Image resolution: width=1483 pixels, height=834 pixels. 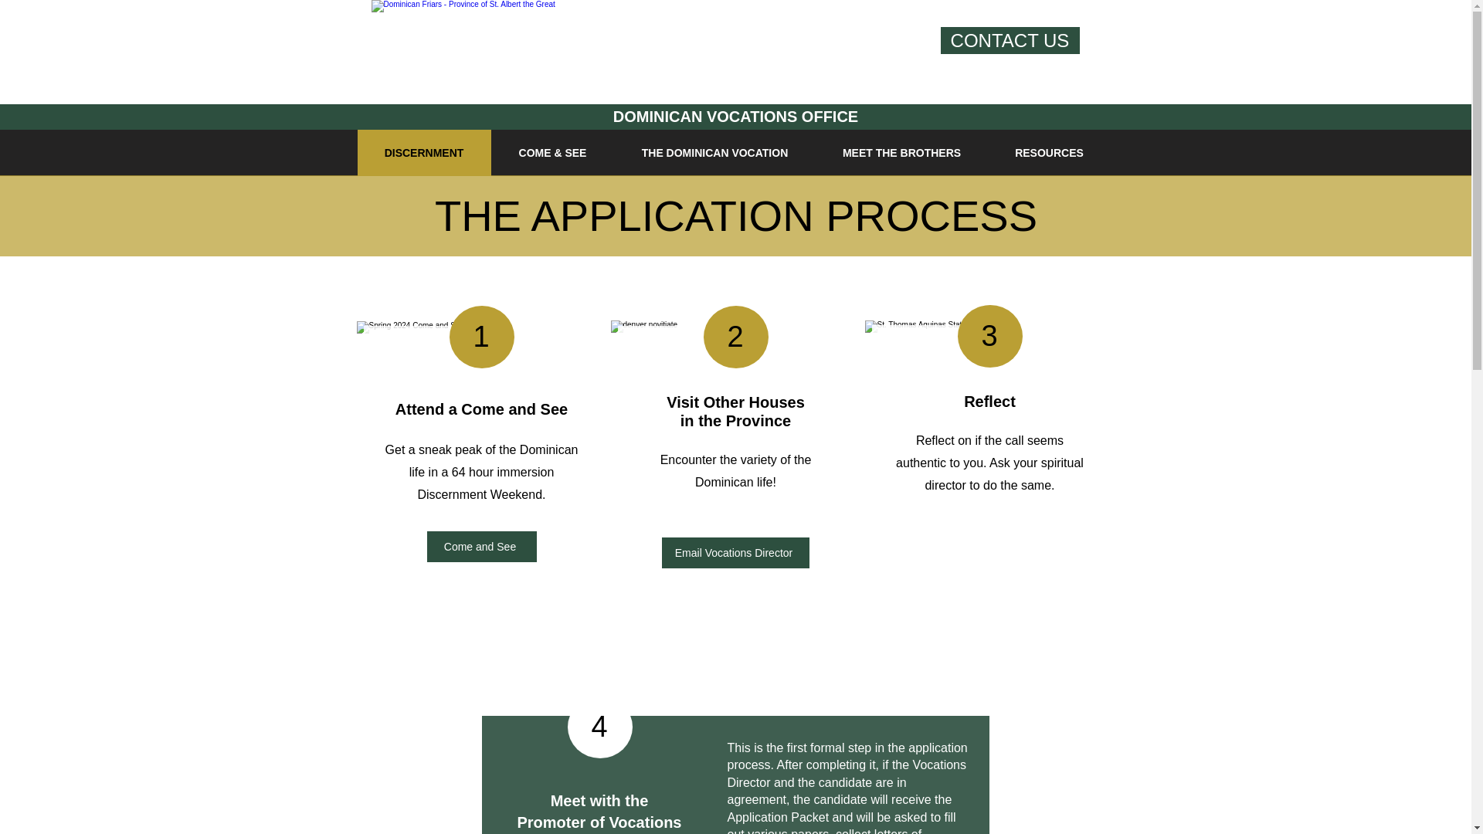 What do you see at coordinates (599, 811) in the screenshot?
I see `Meet with the Promoter of Vocations` at bounding box center [599, 811].